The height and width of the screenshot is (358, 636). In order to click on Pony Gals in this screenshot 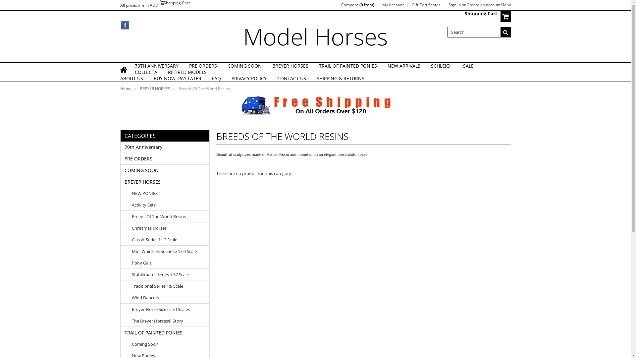, I will do `click(167, 263)`.